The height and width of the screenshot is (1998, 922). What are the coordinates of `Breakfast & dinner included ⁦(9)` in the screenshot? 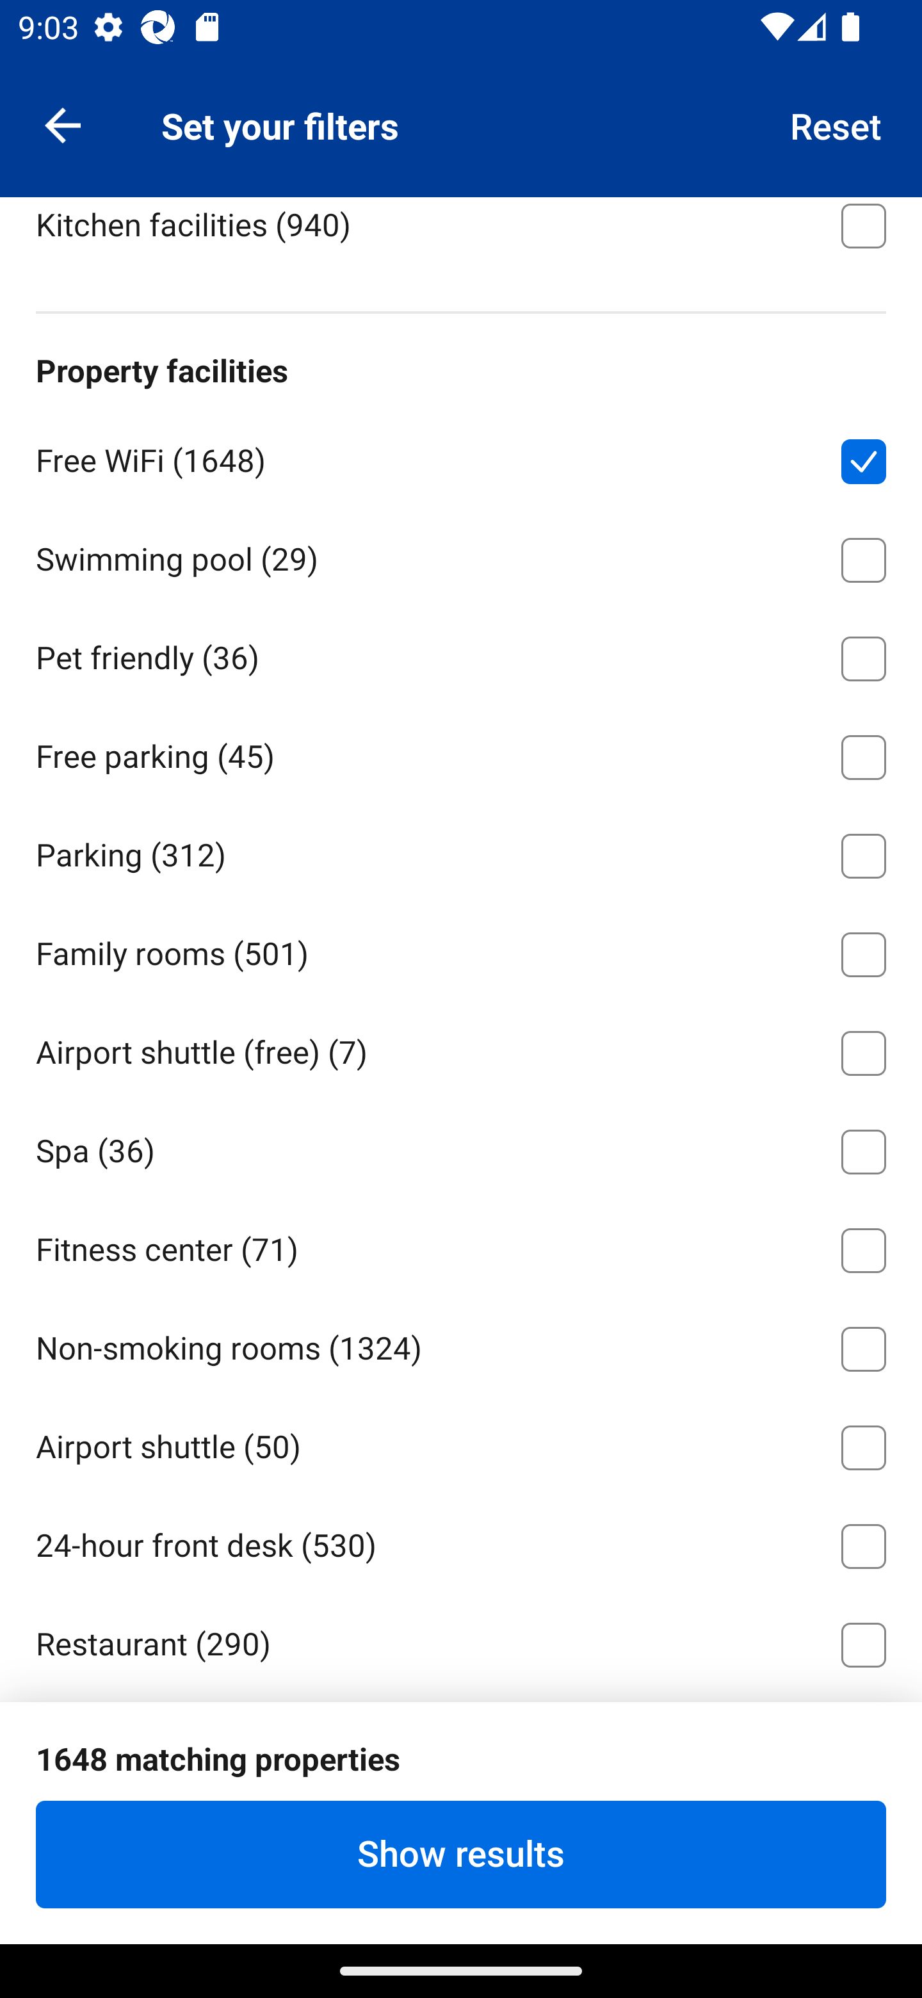 It's located at (461, 123).